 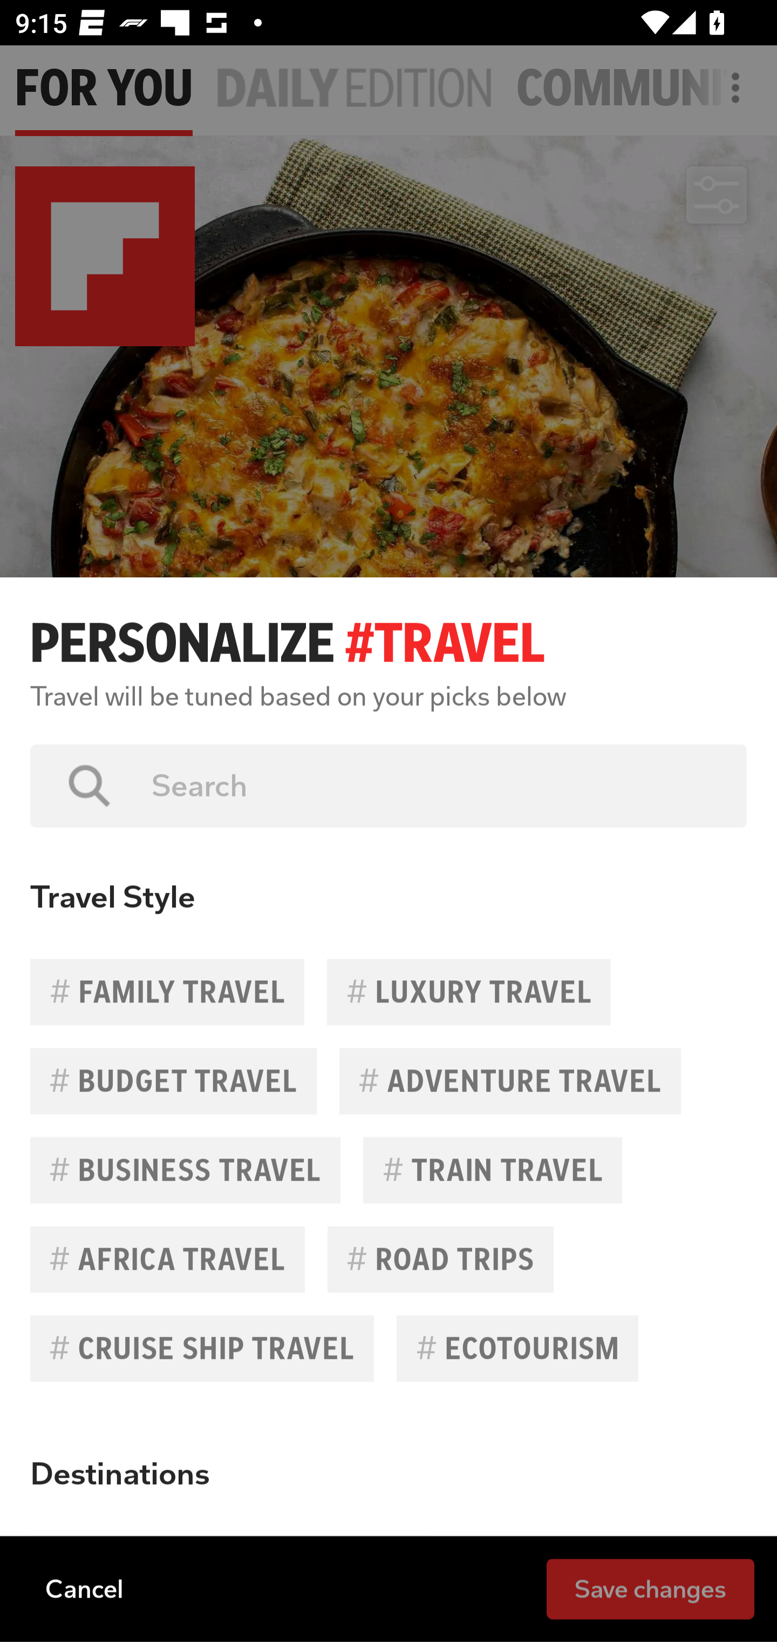 What do you see at coordinates (650, 1588) in the screenshot?
I see `Save changes` at bounding box center [650, 1588].